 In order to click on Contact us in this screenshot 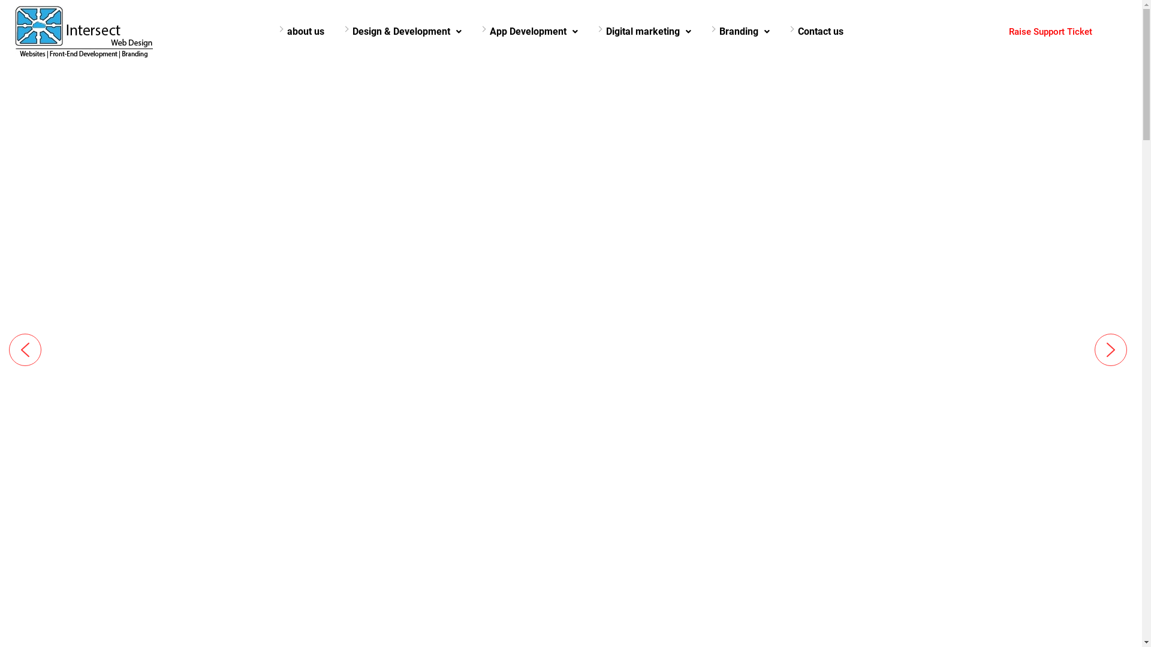, I will do `click(821, 32)`.